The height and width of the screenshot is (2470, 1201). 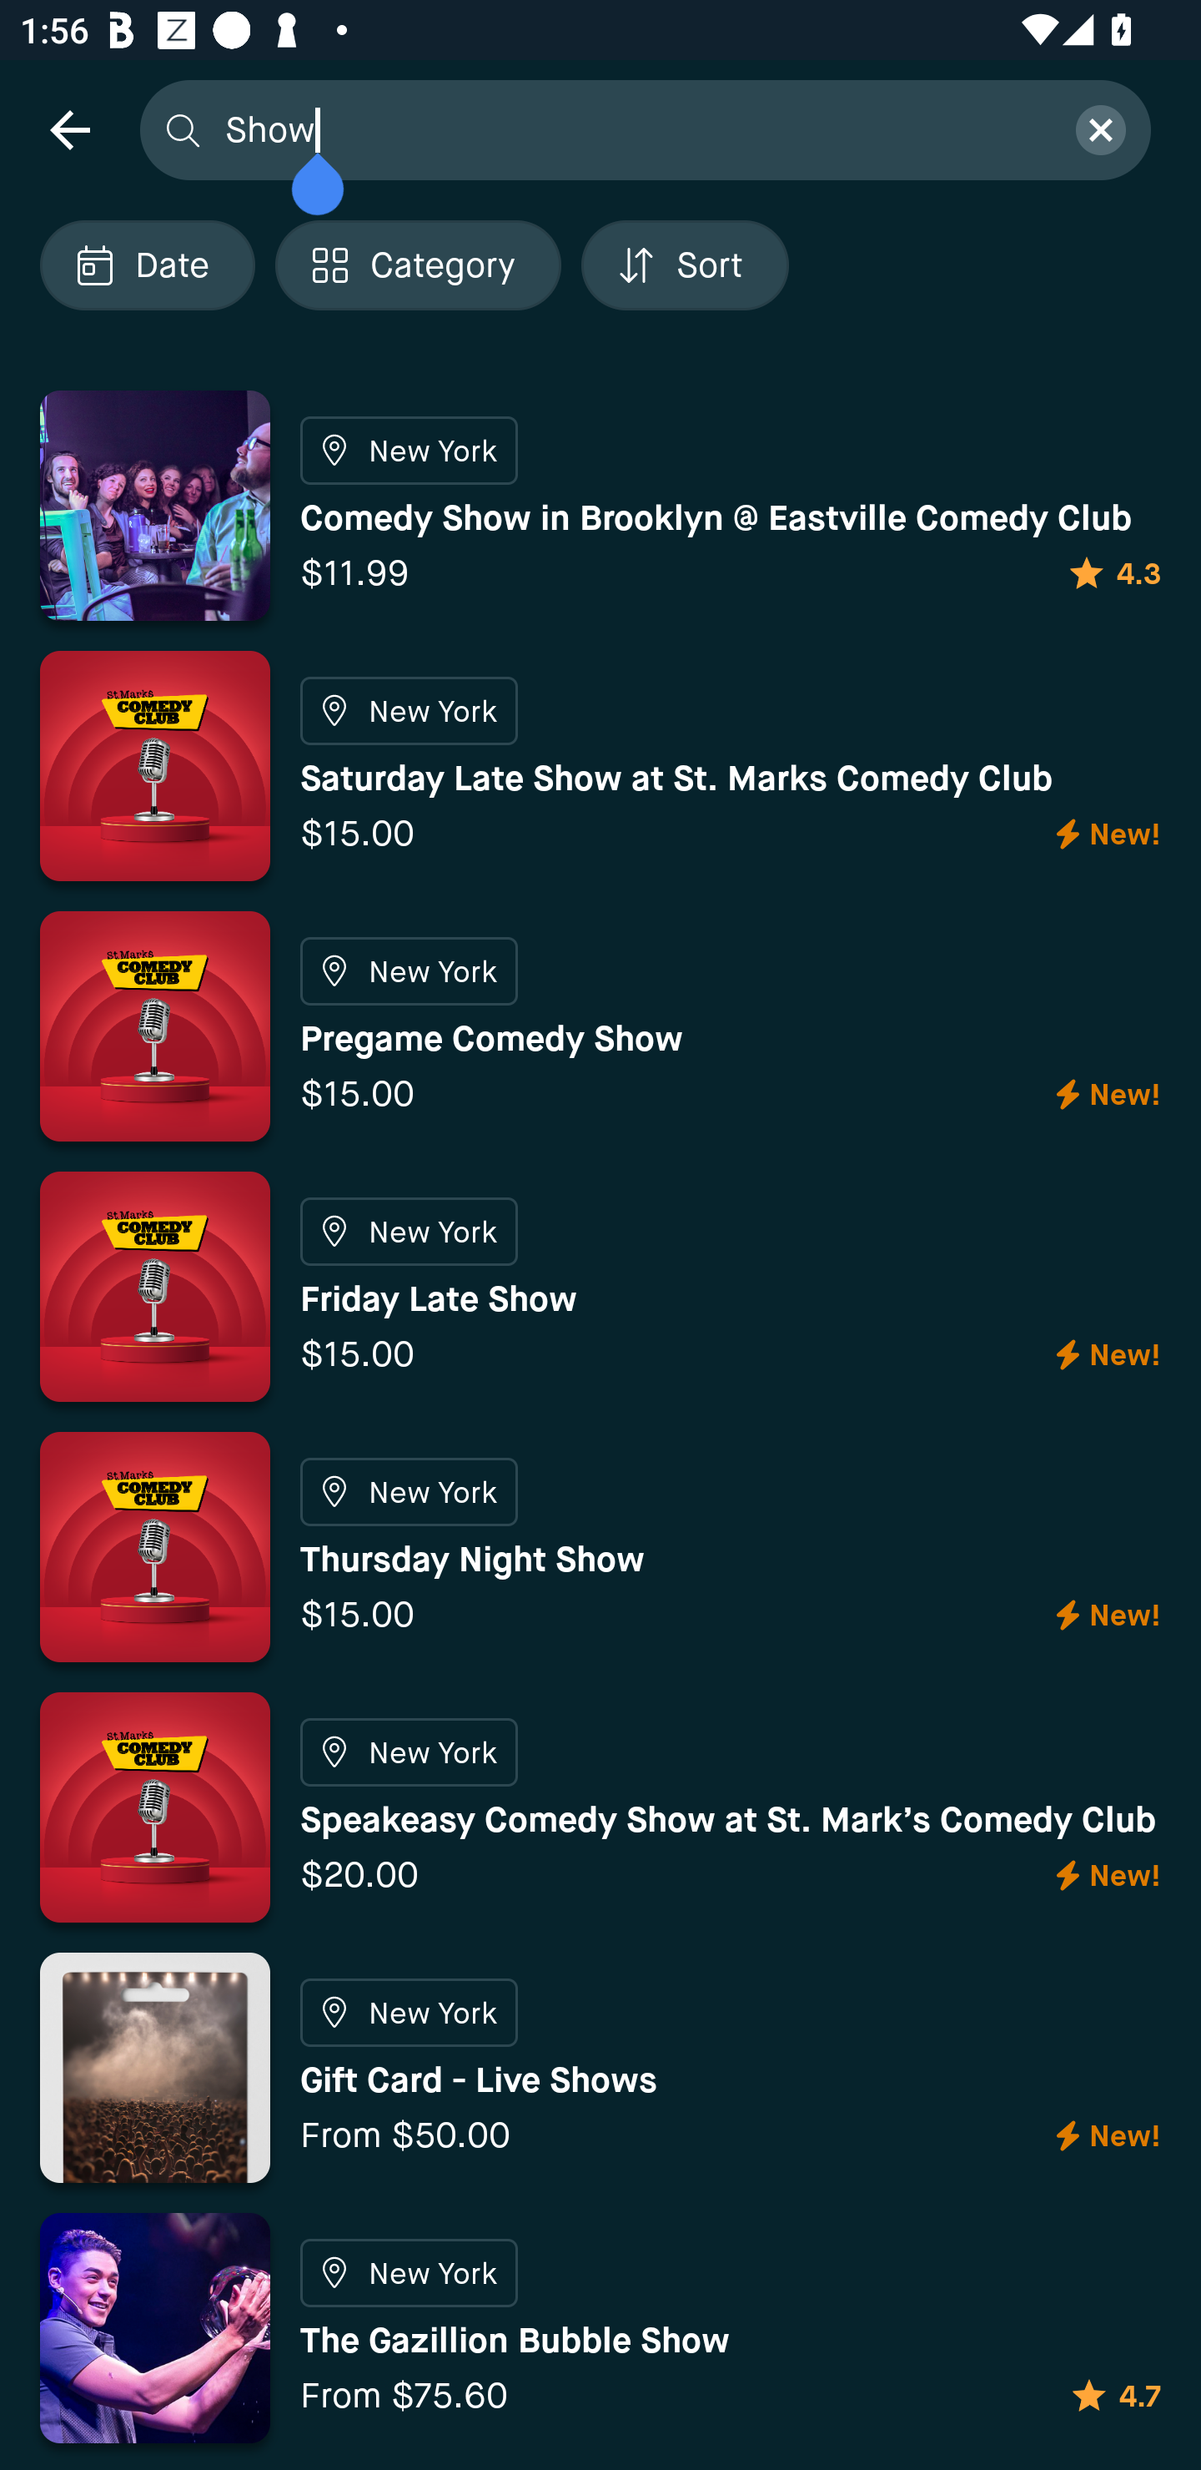 What do you see at coordinates (69, 129) in the screenshot?
I see `navigation icon` at bounding box center [69, 129].